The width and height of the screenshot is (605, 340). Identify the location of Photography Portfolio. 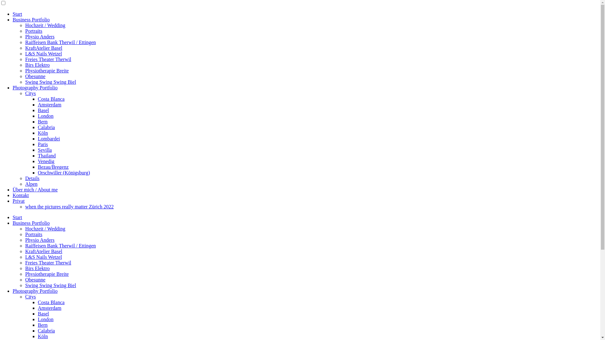
(35, 291).